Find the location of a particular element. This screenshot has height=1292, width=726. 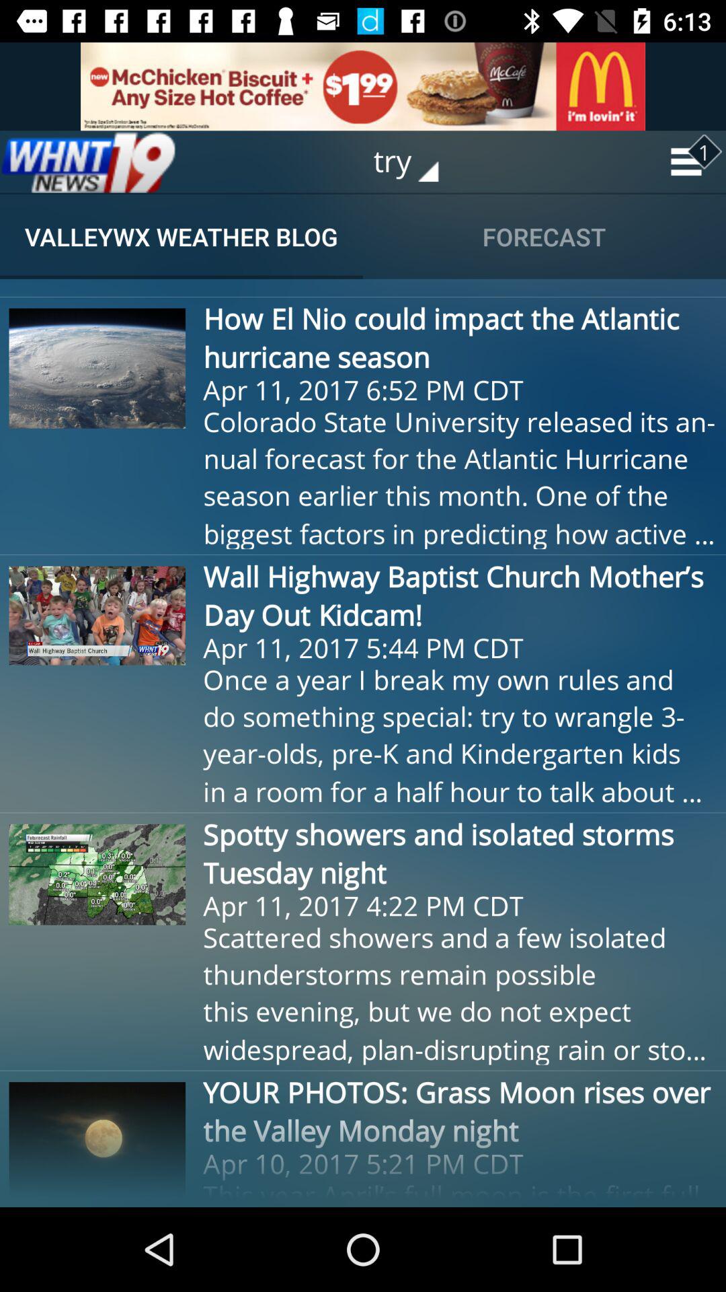

tap to see news is located at coordinates (88, 161).